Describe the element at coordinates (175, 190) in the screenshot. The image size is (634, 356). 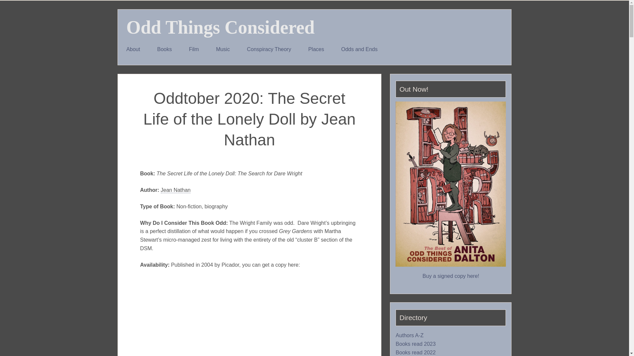
I see `Jean Nathan` at that location.